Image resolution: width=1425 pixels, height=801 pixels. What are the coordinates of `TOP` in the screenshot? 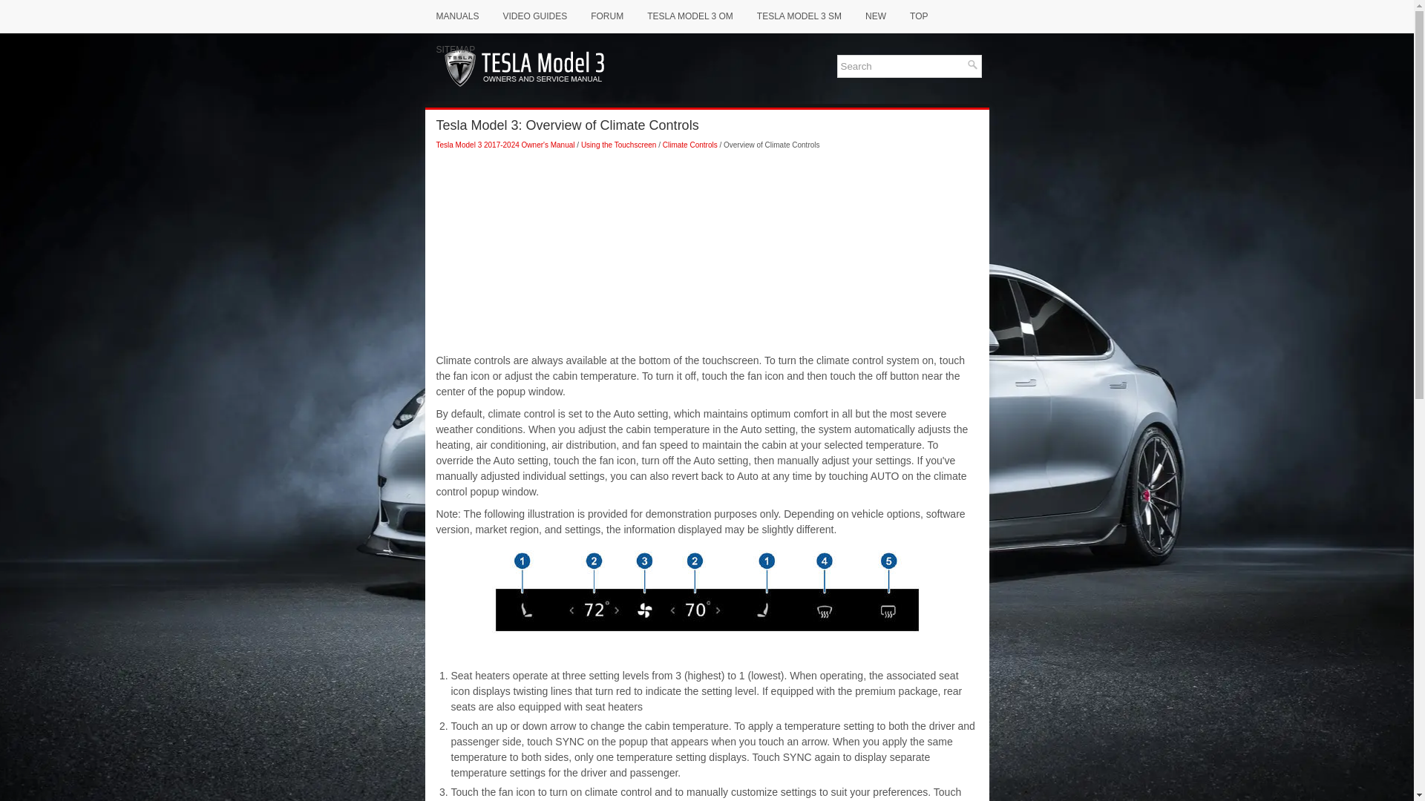 It's located at (919, 16).